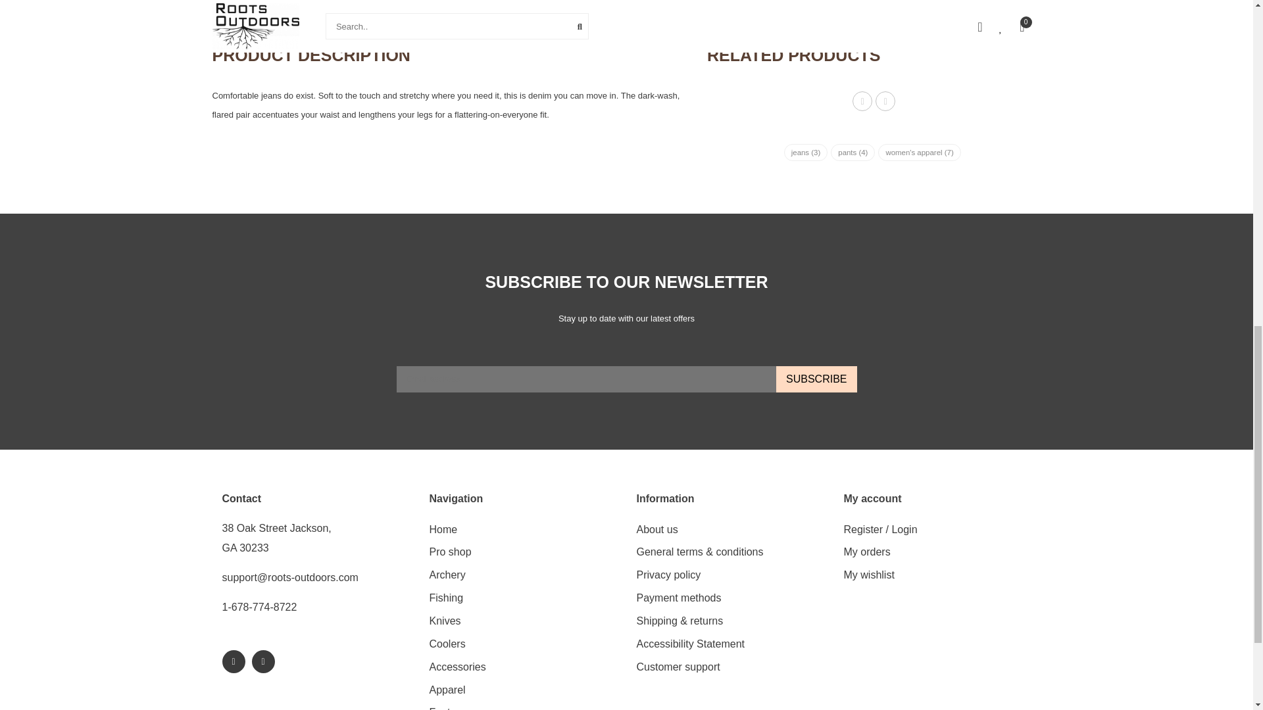  What do you see at coordinates (806, 153) in the screenshot?
I see `jeans` at bounding box center [806, 153].